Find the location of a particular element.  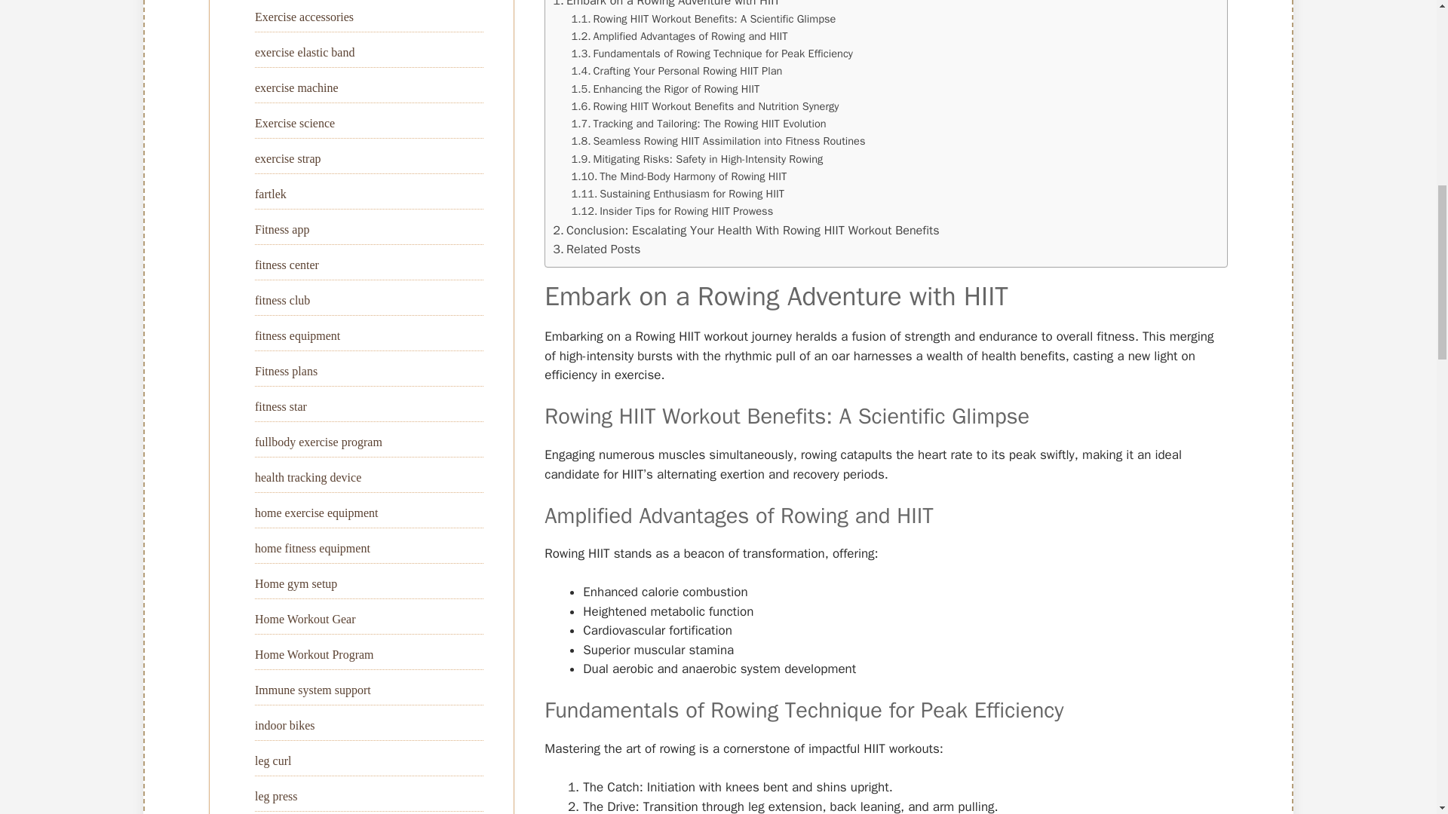

Mitigating Risks: Safety in High-Intensity Rowing is located at coordinates (698, 158).